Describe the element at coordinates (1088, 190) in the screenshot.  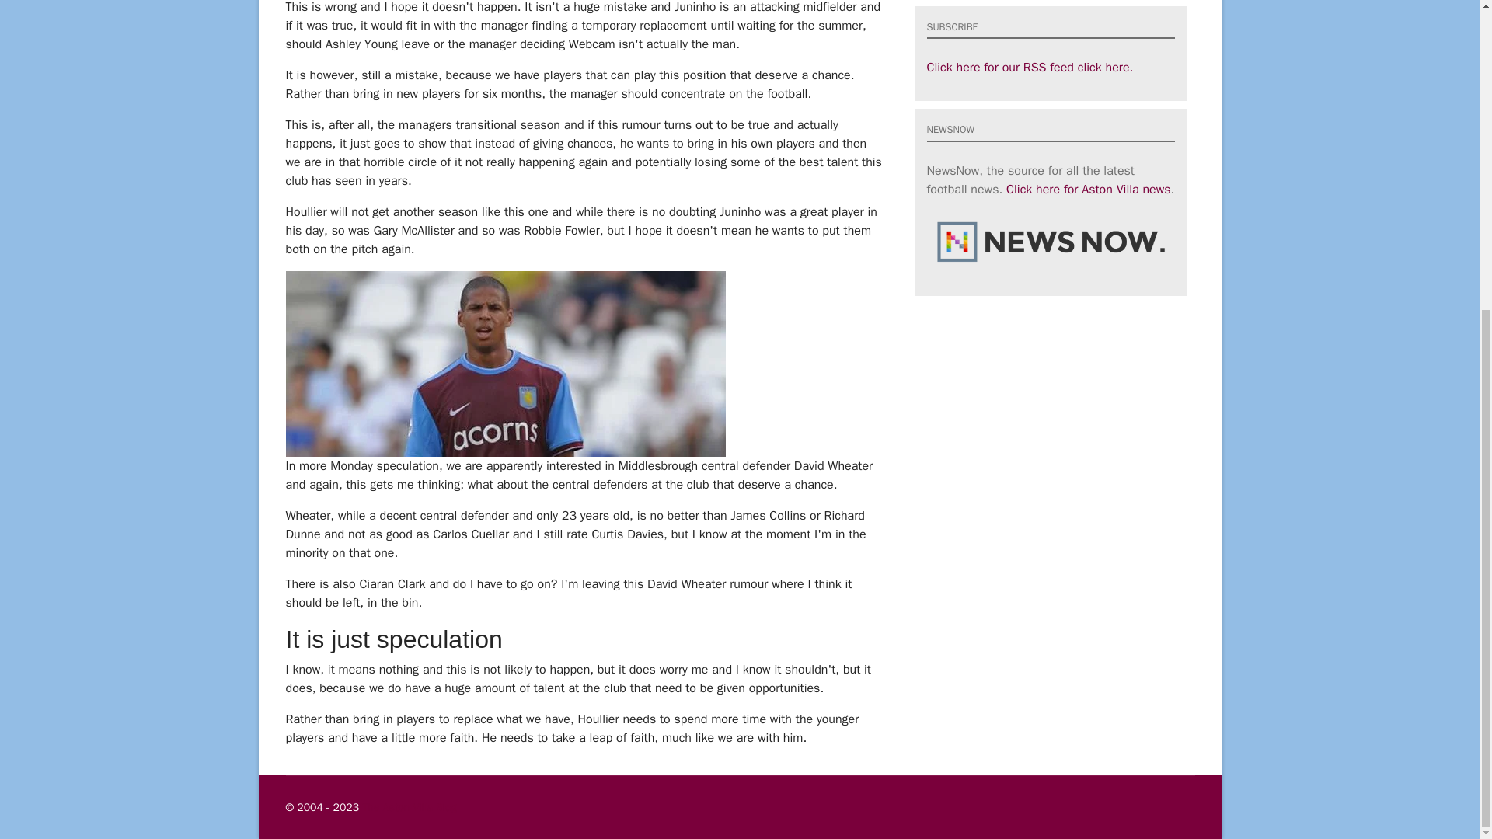
I see `Click here for Aston Villa news` at that location.